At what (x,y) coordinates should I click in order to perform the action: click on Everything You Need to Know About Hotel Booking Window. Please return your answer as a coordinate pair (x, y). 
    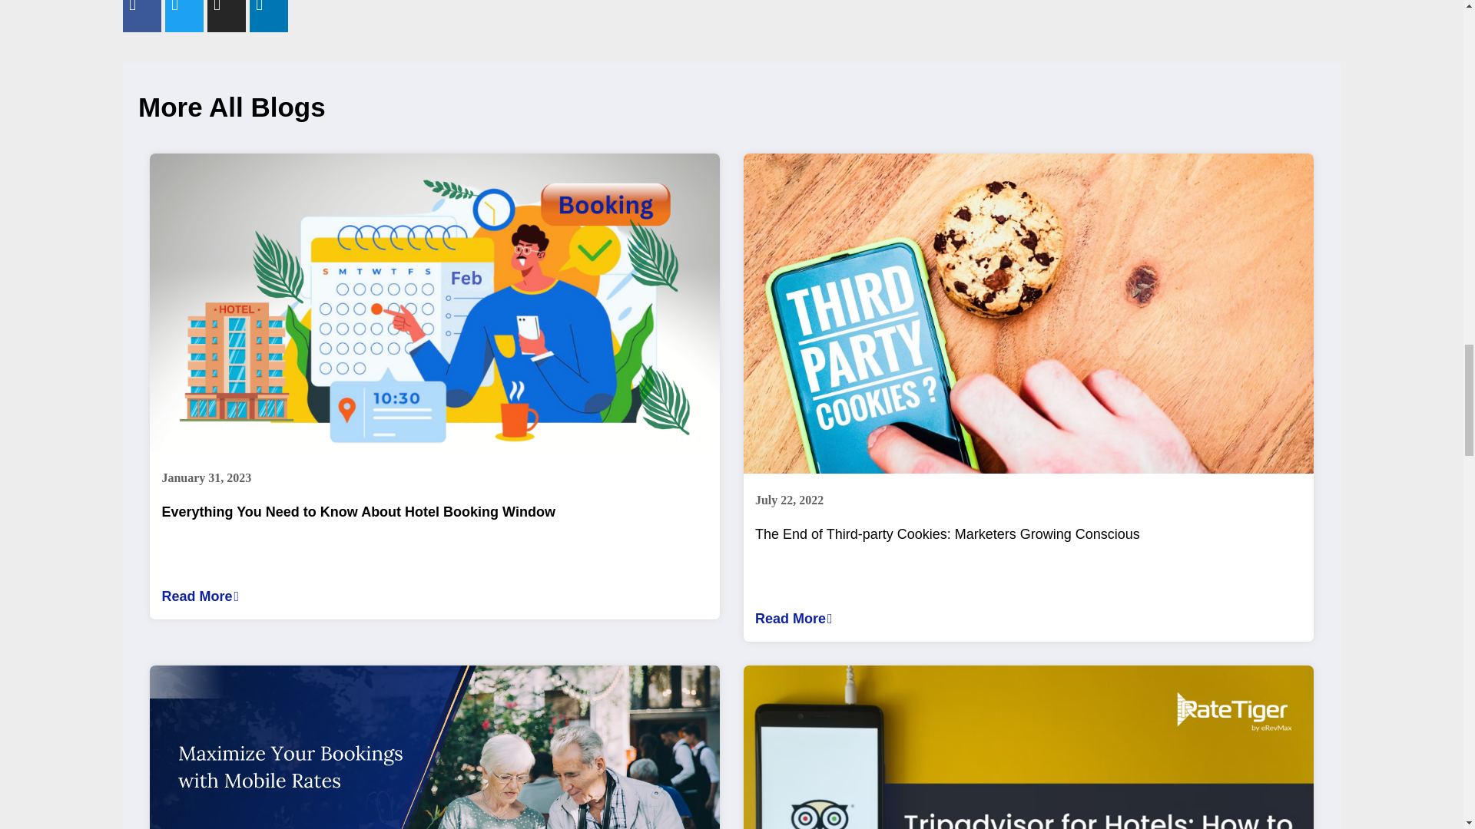
    Looking at the image, I should click on (434, 596).